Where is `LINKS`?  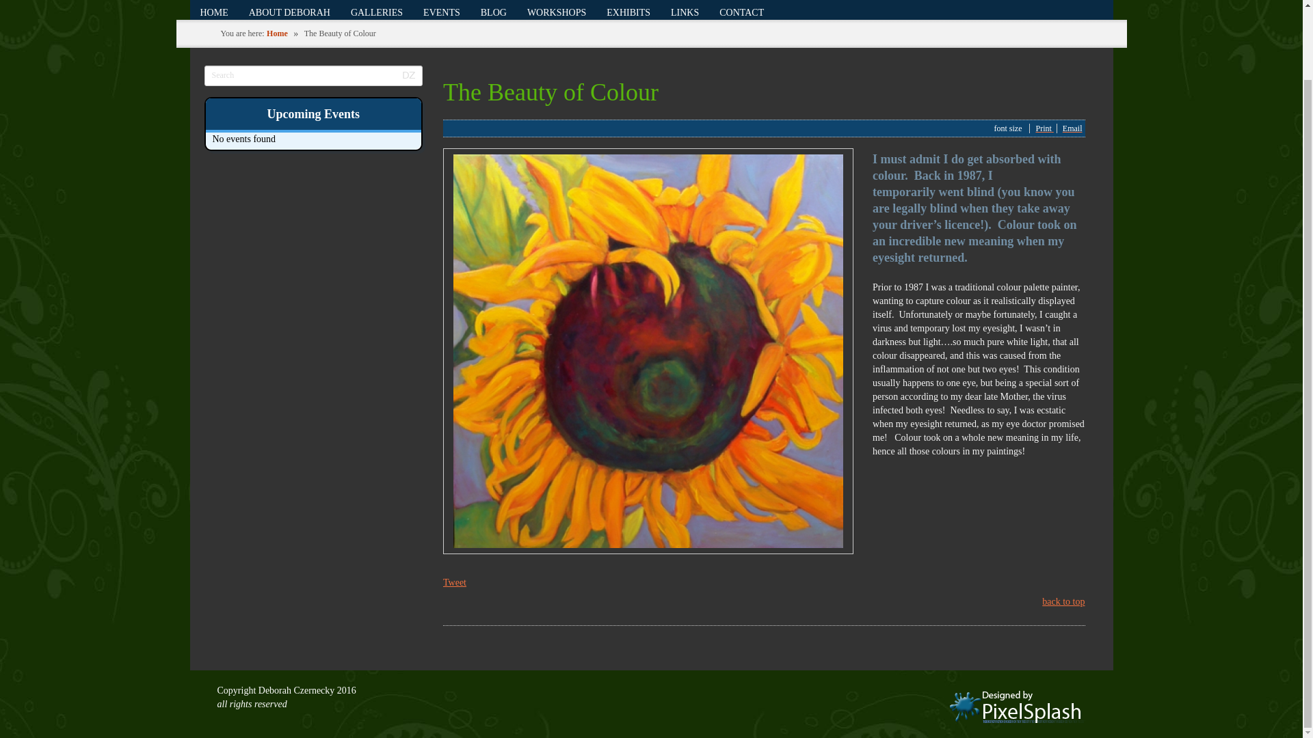
LINKS is located at coordinates (684, 11).